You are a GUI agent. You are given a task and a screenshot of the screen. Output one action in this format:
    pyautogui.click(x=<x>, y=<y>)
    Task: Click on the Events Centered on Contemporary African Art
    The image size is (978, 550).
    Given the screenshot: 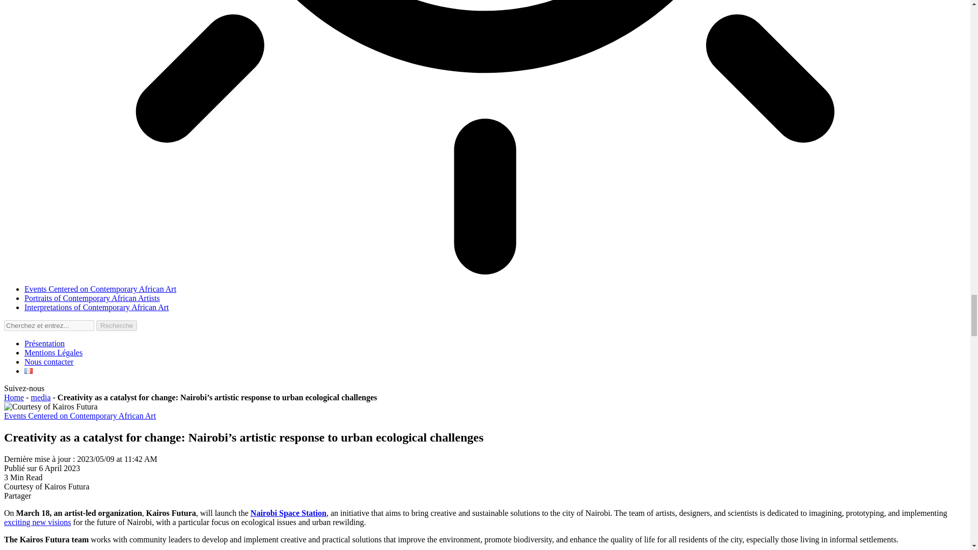 What is the action you would take?
    pyautogui.click(x=79, y=416)
    